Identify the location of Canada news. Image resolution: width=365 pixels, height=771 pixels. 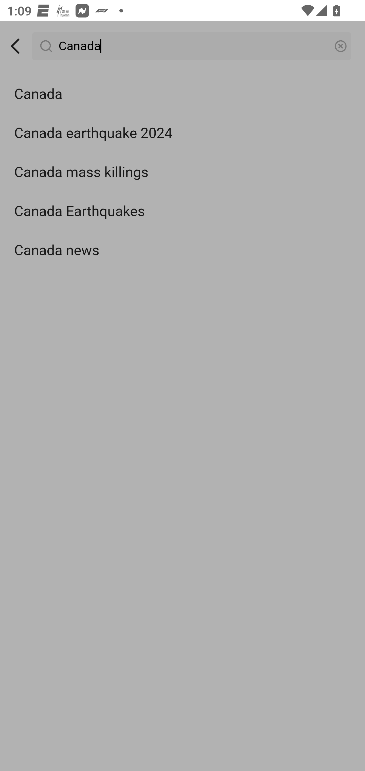
(182, 250).